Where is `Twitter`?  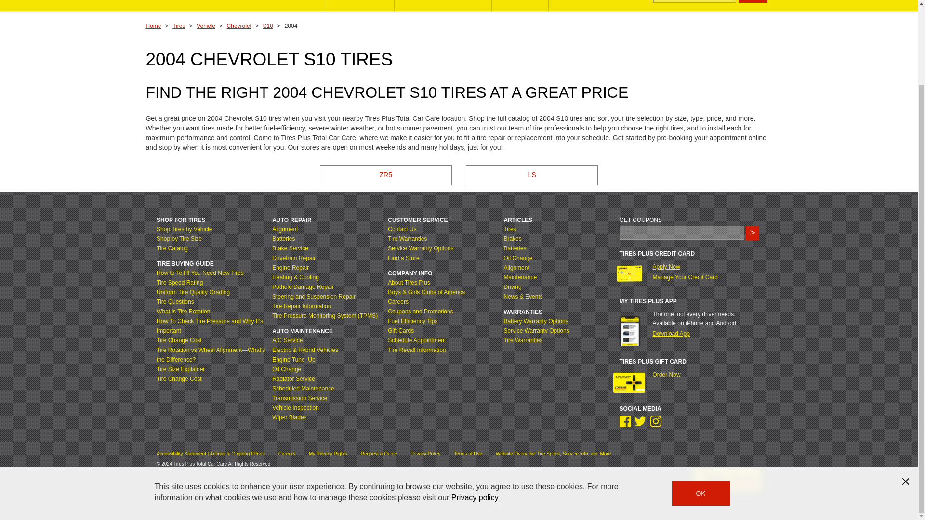
Twitter is located at coordinates (640, 421).